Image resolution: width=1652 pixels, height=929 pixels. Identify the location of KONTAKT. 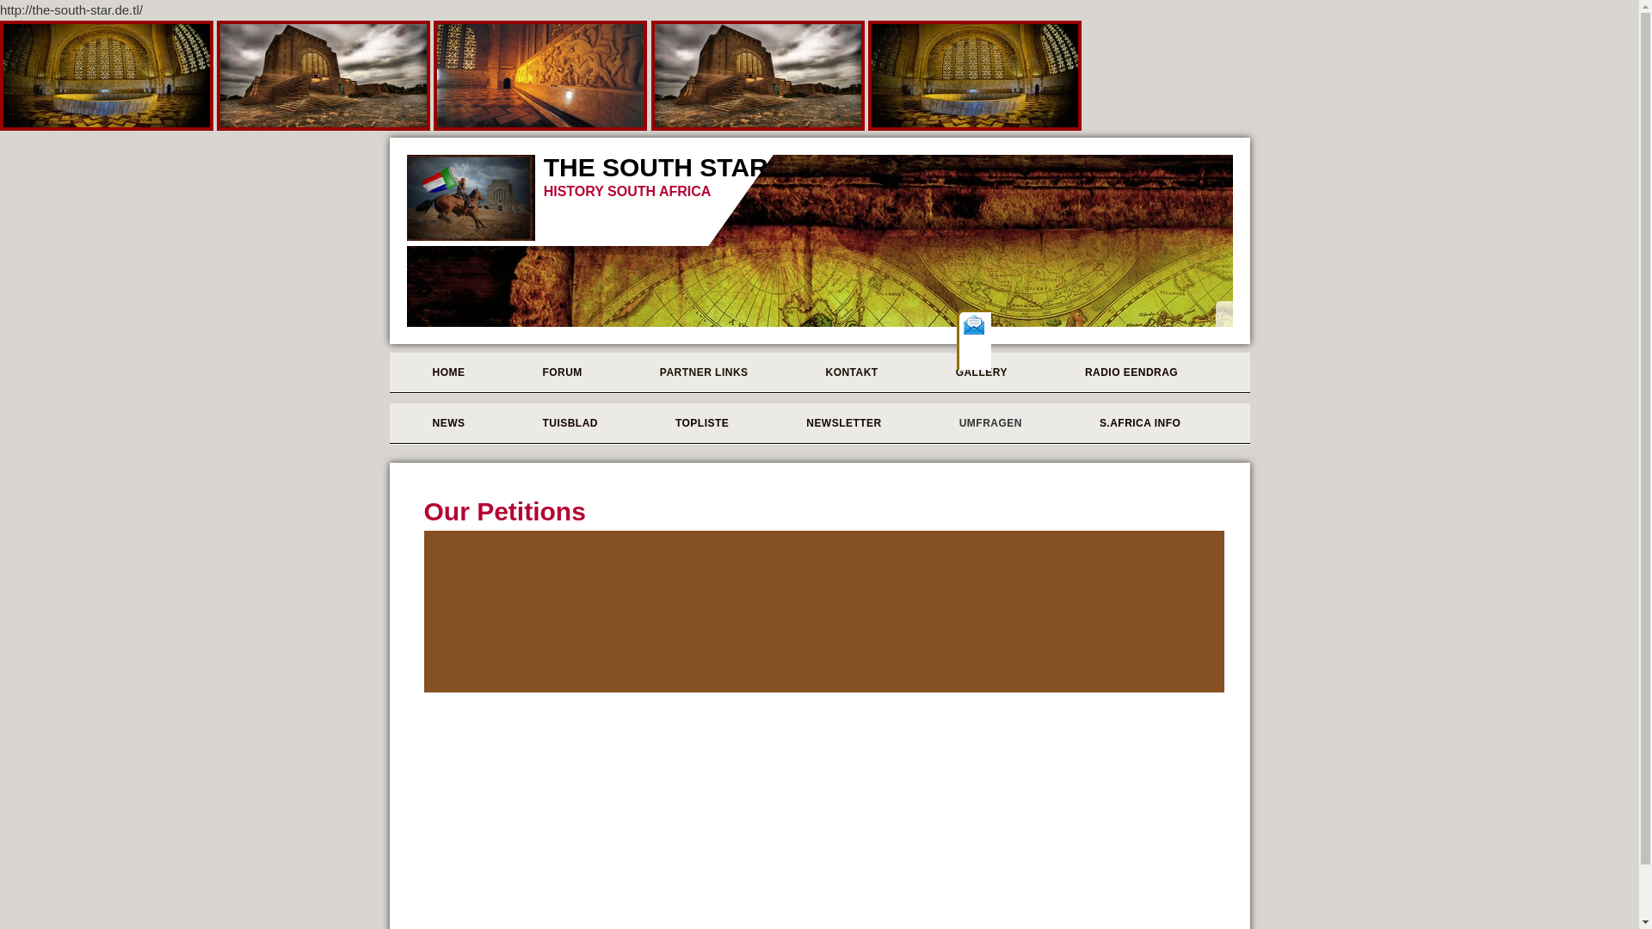
(846, 372).